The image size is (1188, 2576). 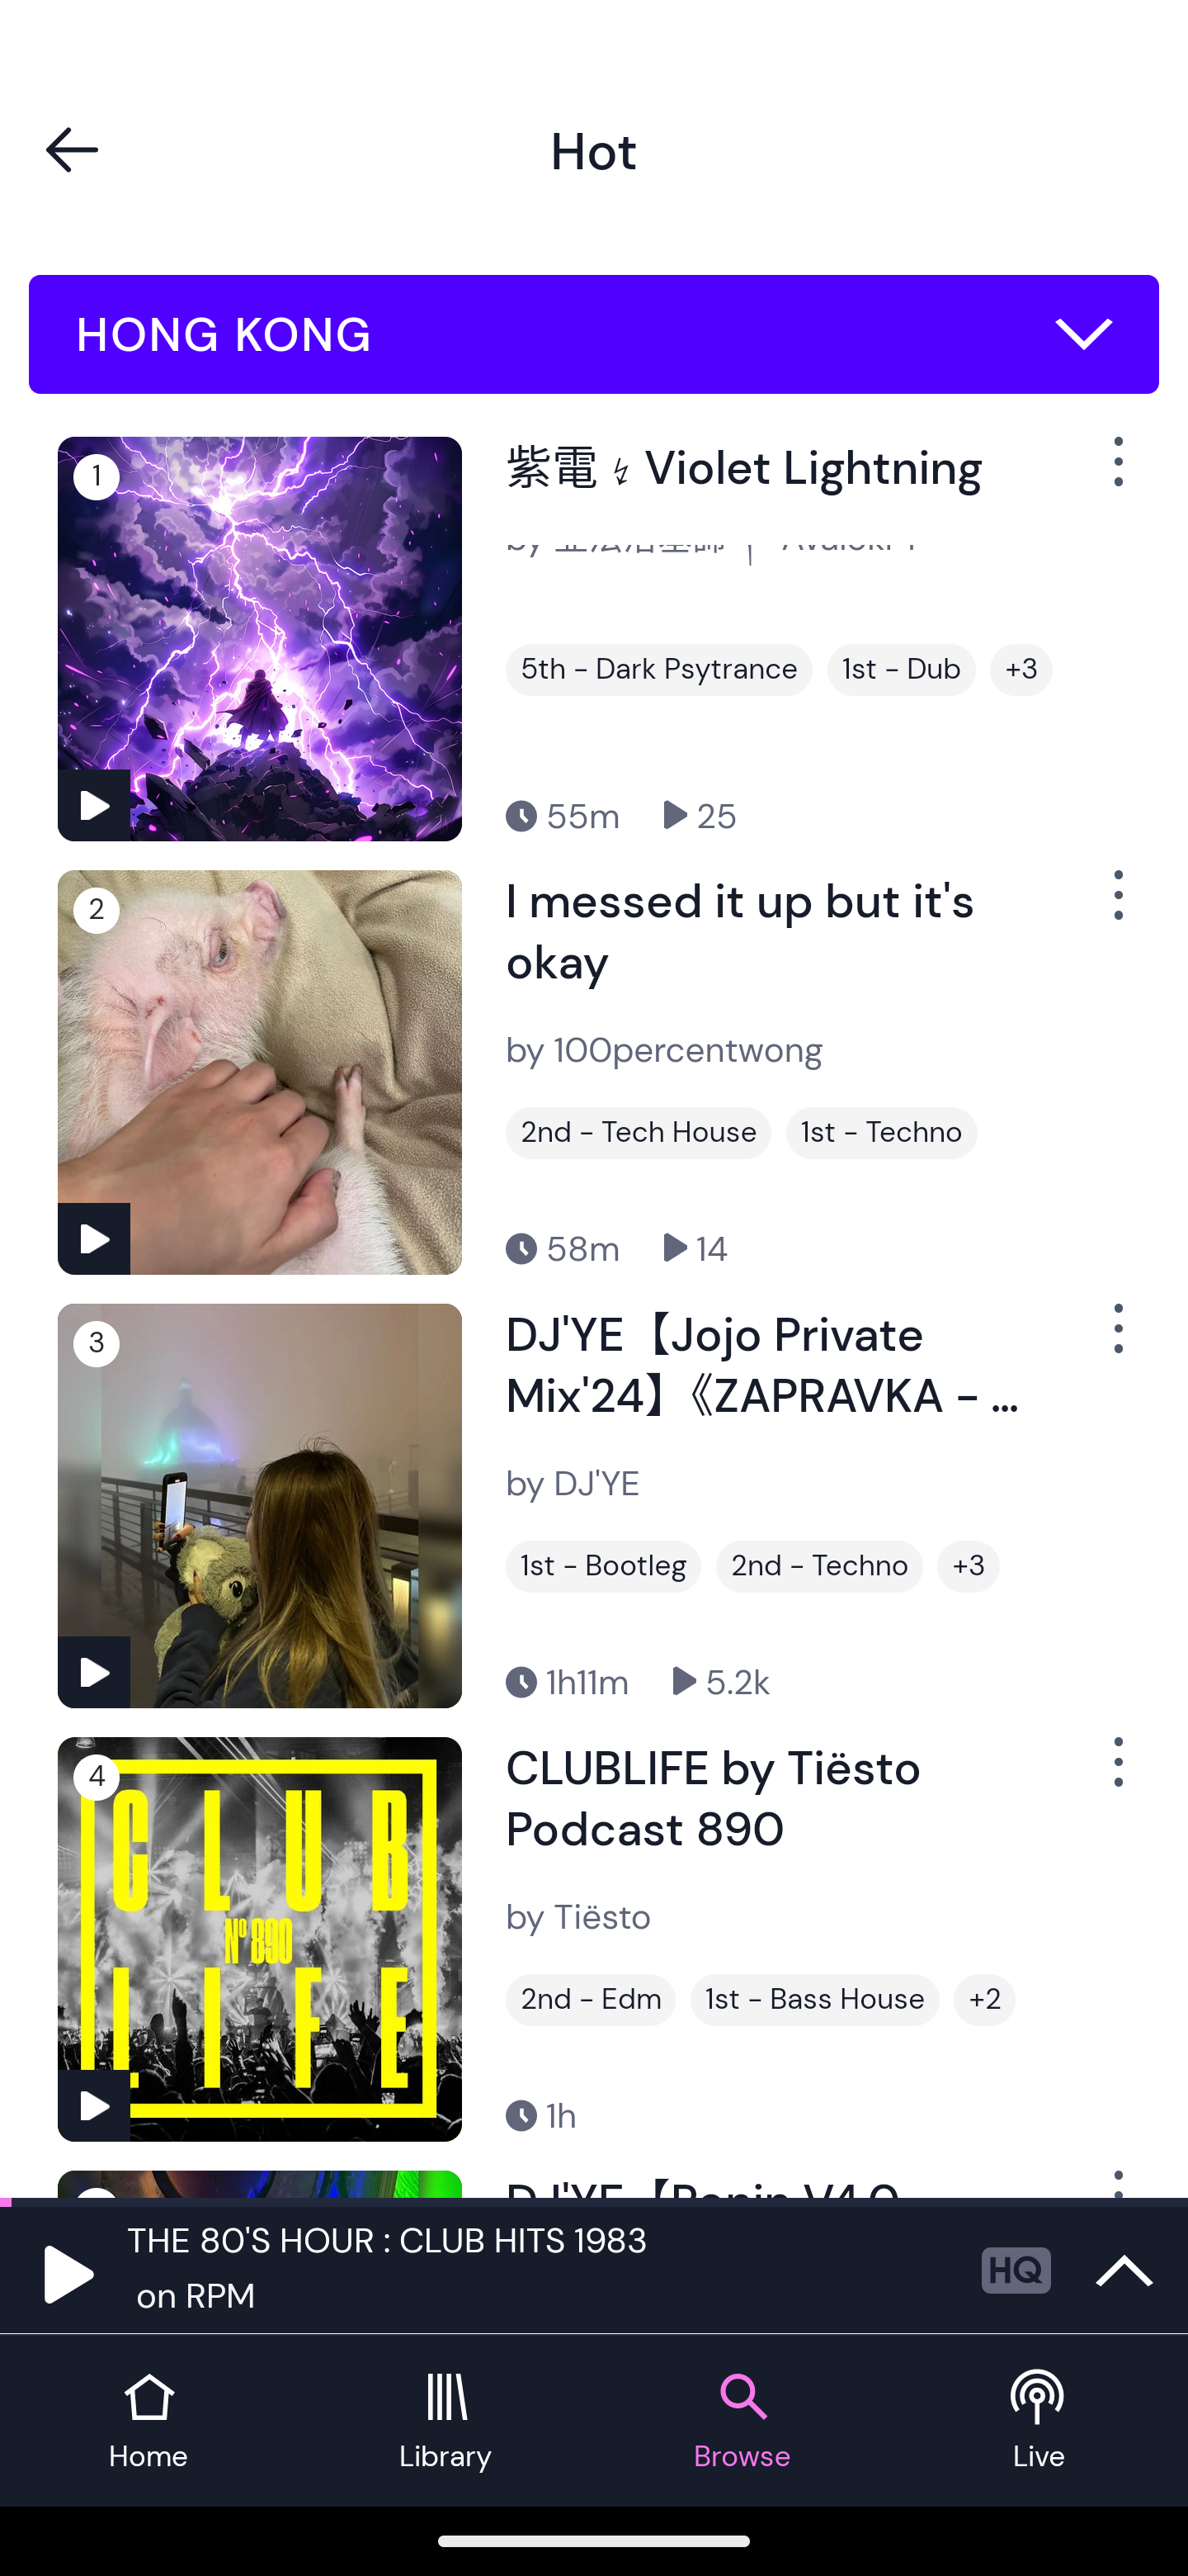 I want to click on 1st - Bootleg, so click(x=603, y=1565).